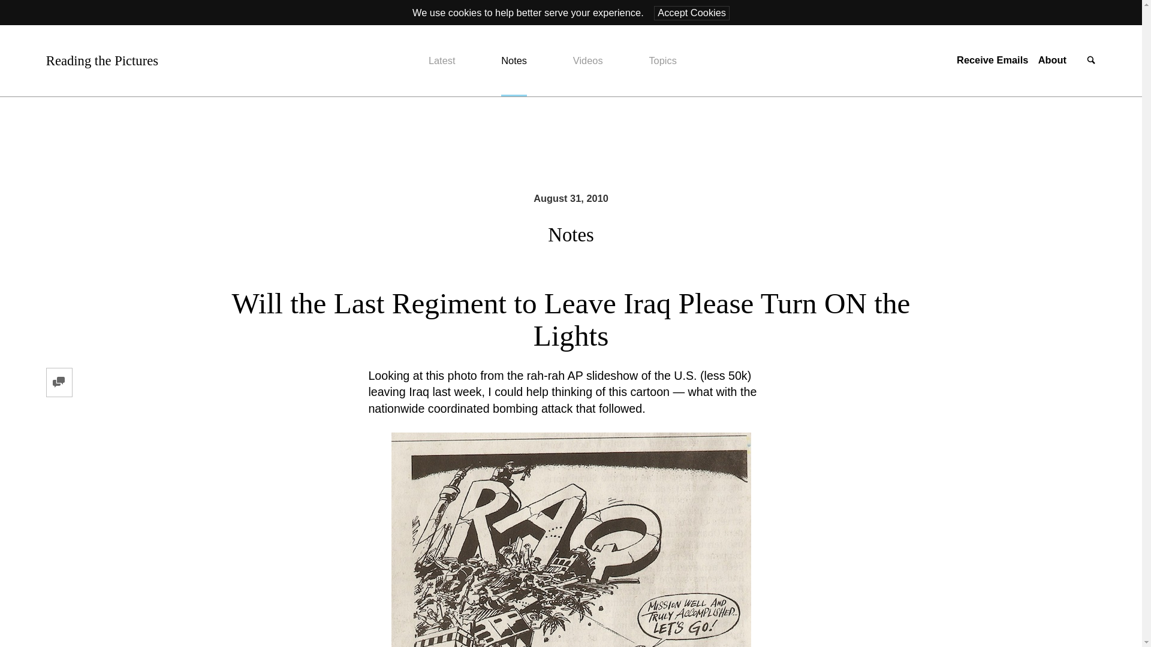 The image size is (1151, 647). What do you see at coordinates (992, 60) in the screenshot?
I see `Receive Emails` at bounding box center [992, 60].